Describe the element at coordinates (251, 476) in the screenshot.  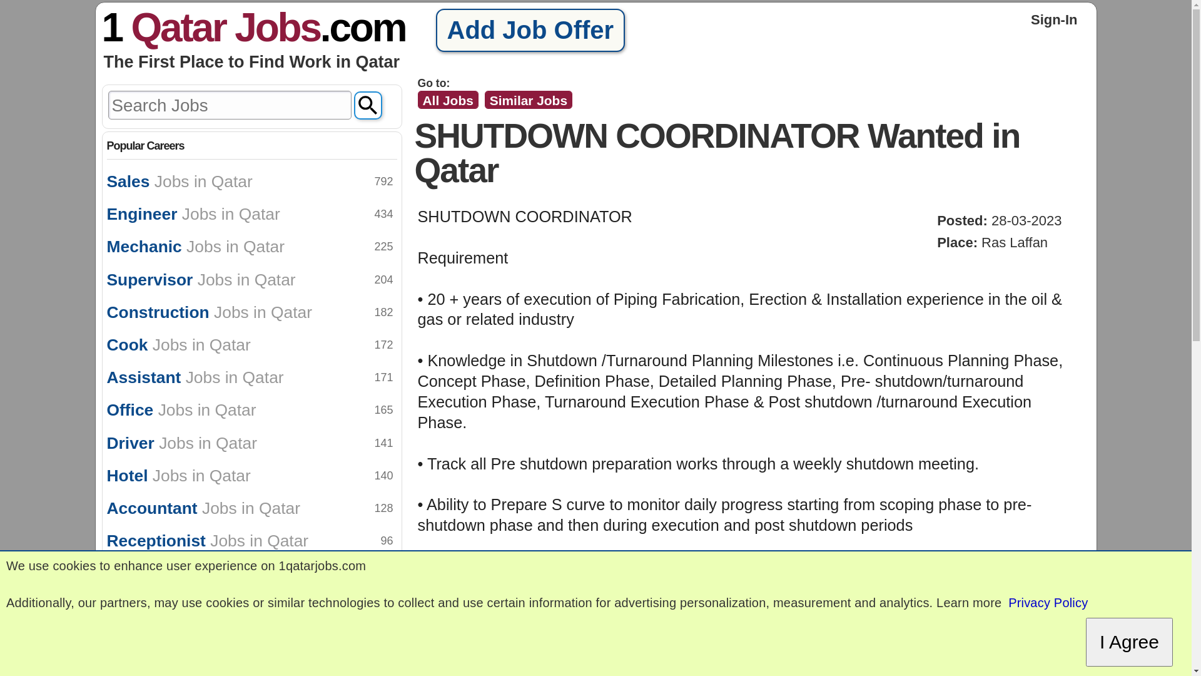
I see `Hotel Jobs in Qatar
140` at that location.